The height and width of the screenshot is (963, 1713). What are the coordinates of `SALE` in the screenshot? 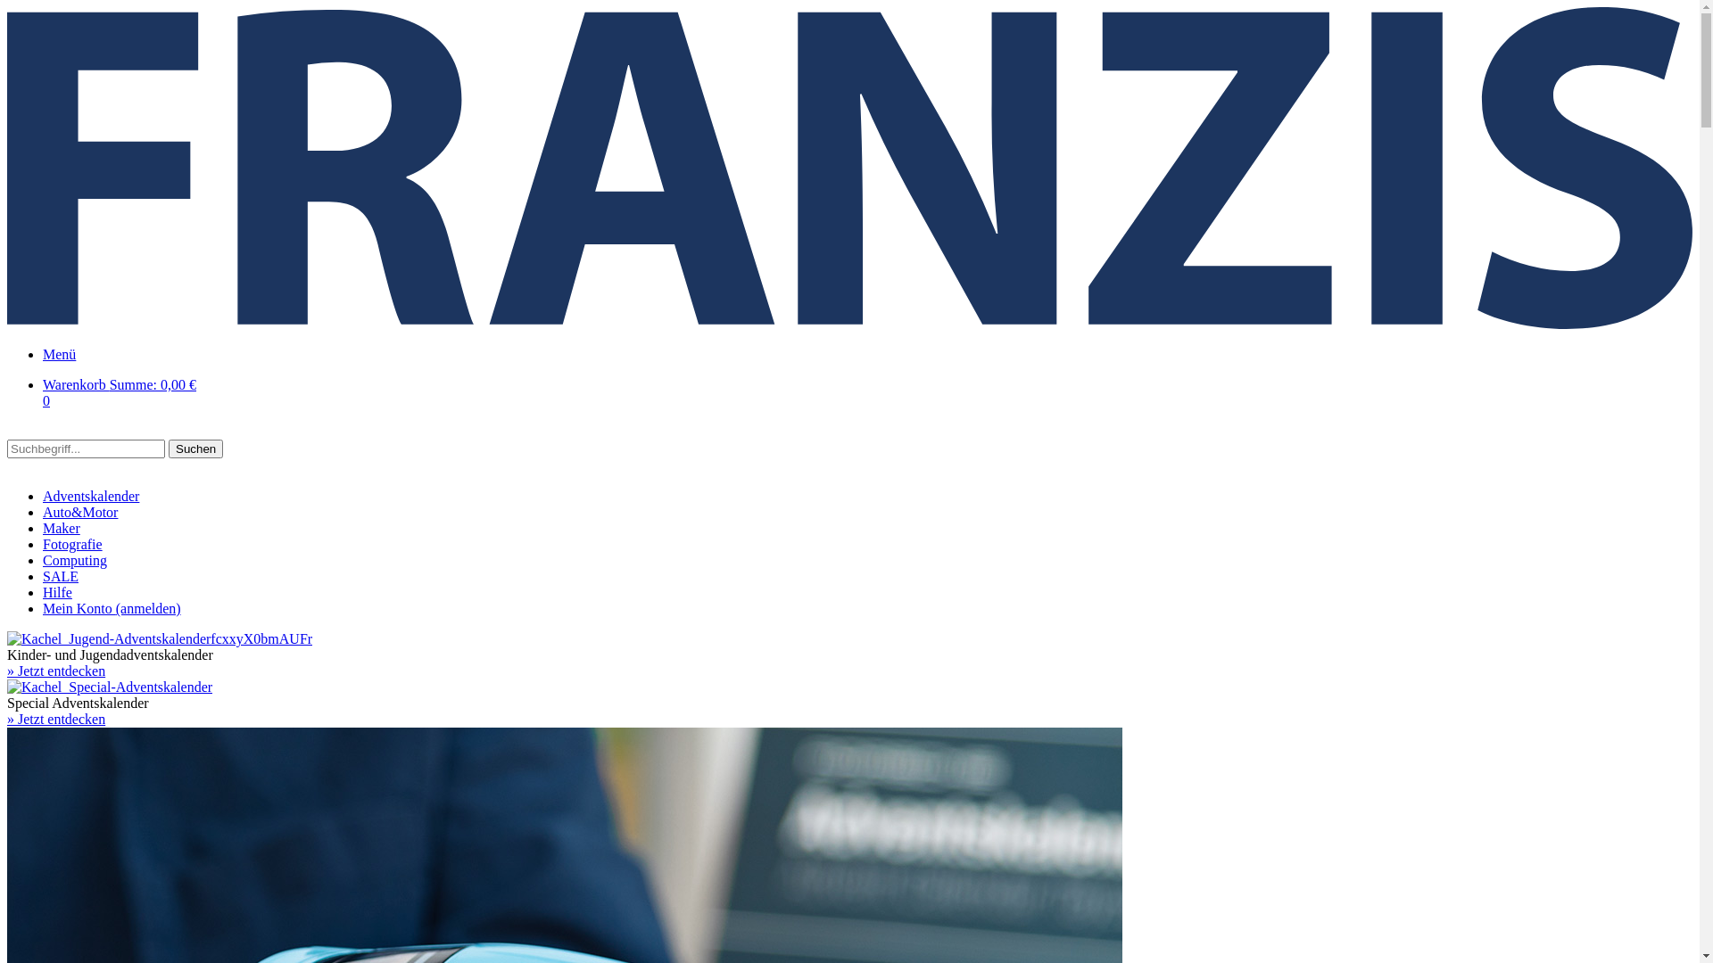 It's located at (61, 576).